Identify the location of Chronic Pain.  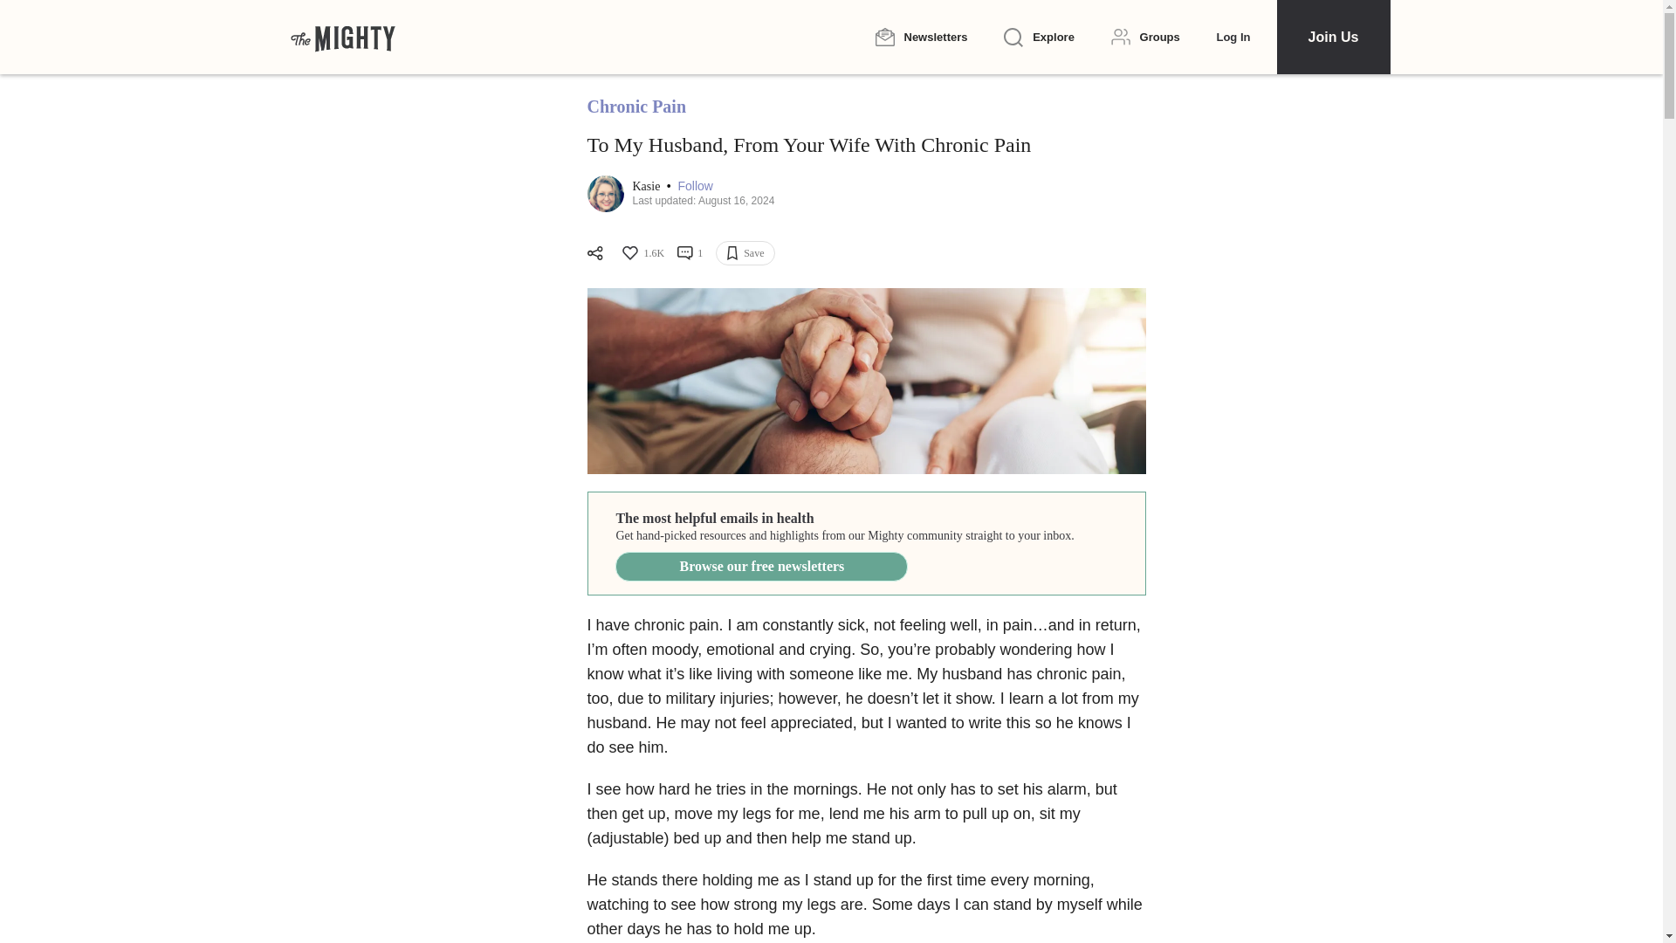
(635, 107).